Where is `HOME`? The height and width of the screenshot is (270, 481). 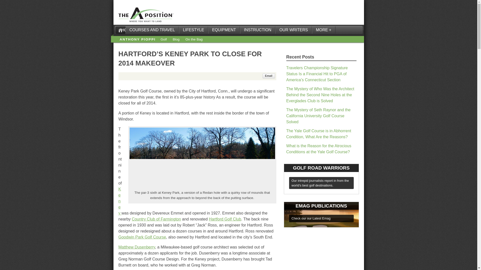
HOME is located at coordinates (120, 30).